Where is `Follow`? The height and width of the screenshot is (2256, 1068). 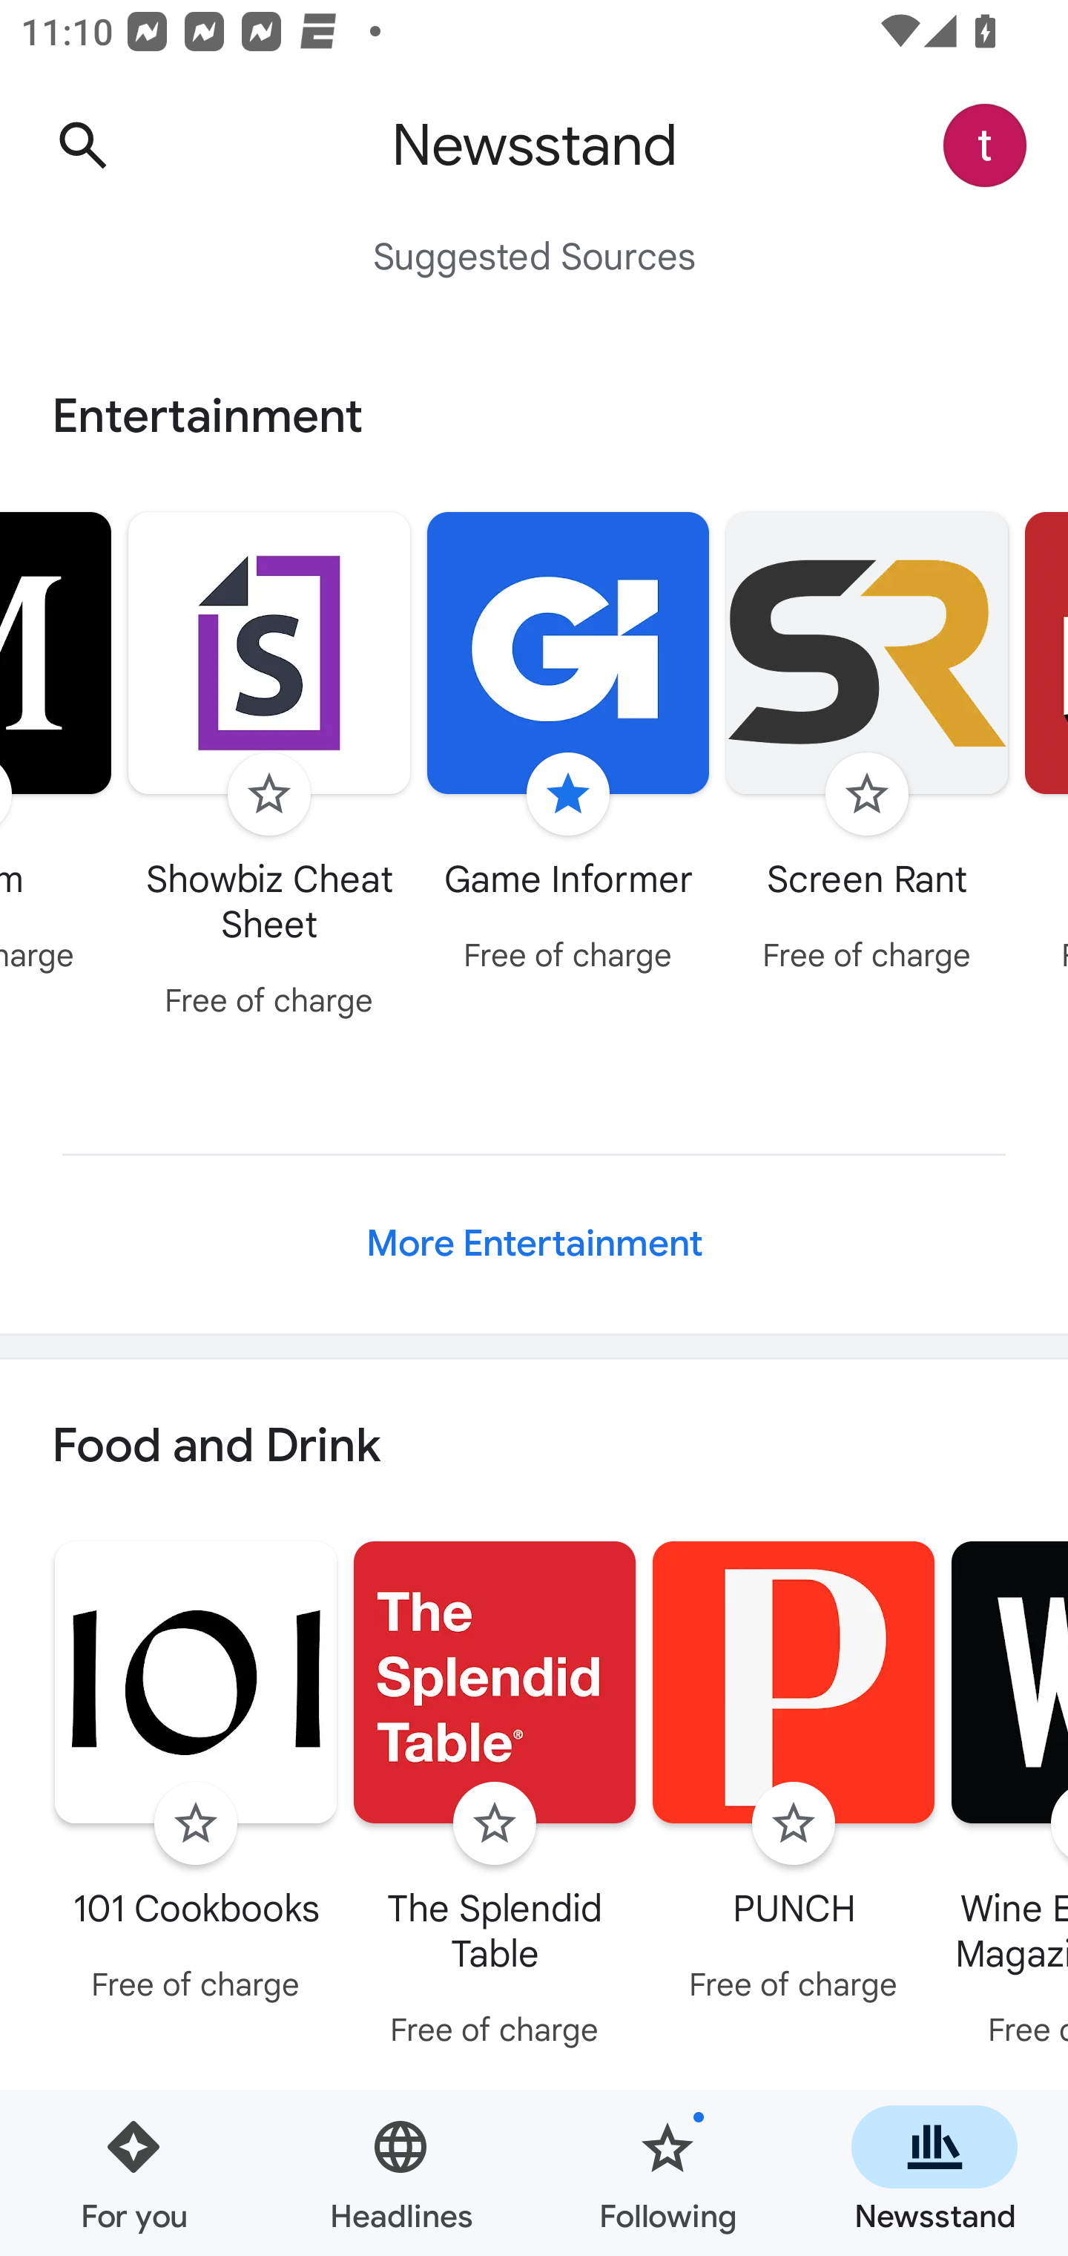 Follow is located at coordinates (494, 1824).